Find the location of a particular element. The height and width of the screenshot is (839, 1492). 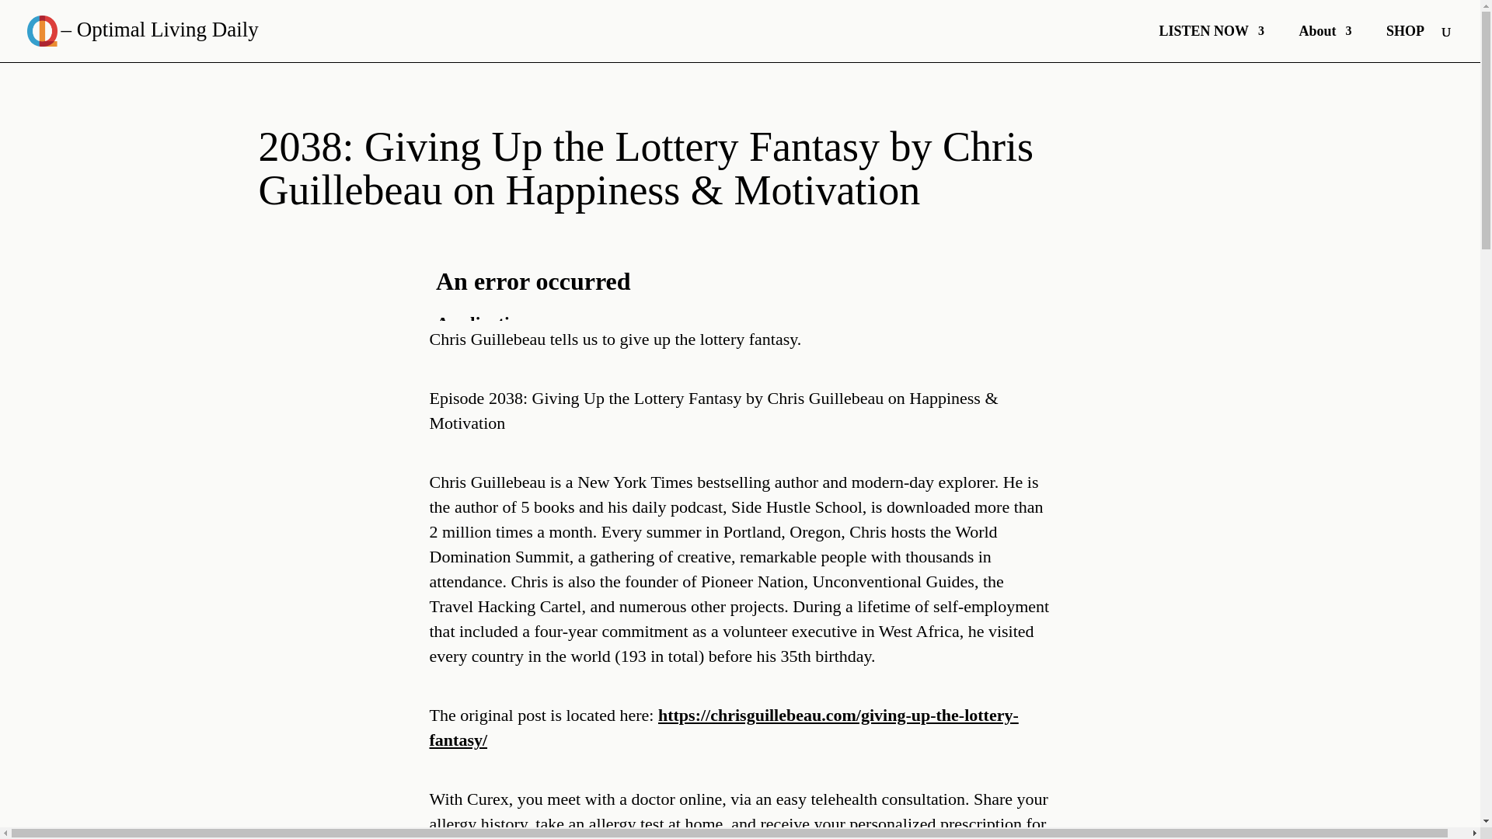

LISTEN NOW is located at coordinates (1211, 44).